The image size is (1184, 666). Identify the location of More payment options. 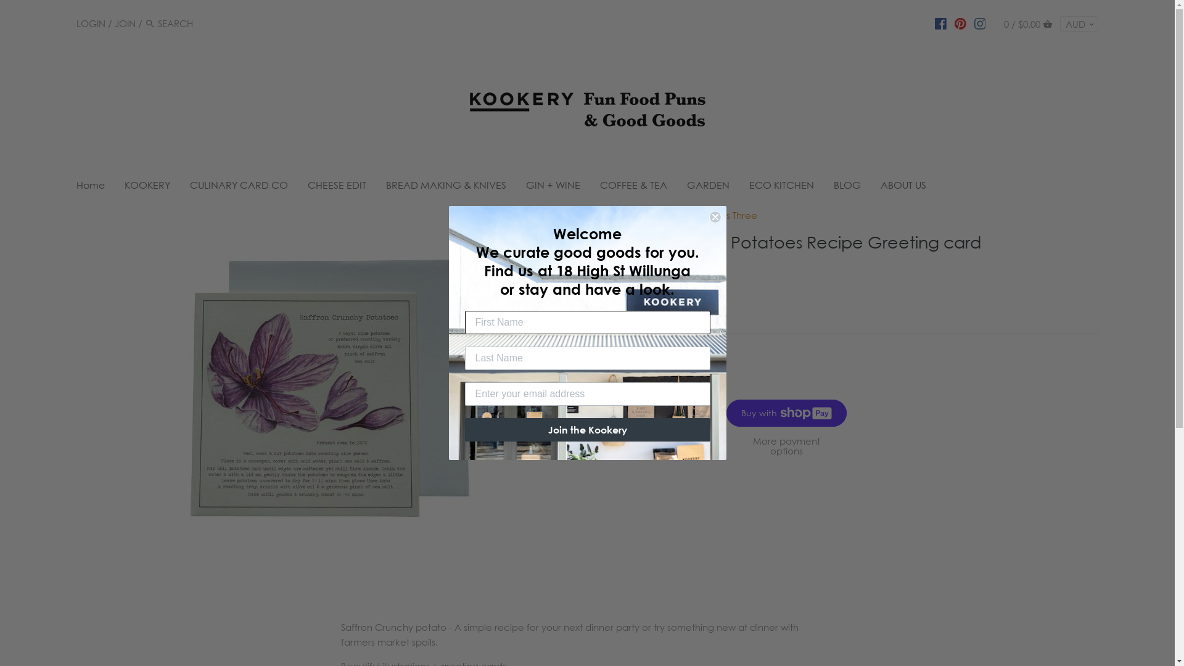
(787, 446).